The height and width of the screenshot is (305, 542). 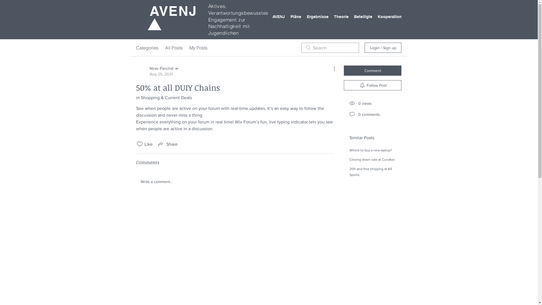 I want to click on AVENJ, so click(x=173, y=11).